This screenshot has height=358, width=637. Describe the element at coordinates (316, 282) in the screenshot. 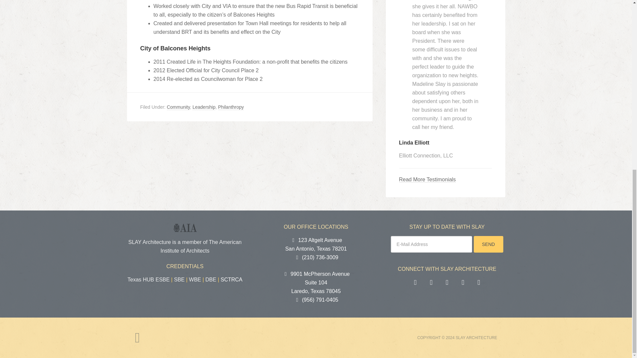

I see `send` at that location.